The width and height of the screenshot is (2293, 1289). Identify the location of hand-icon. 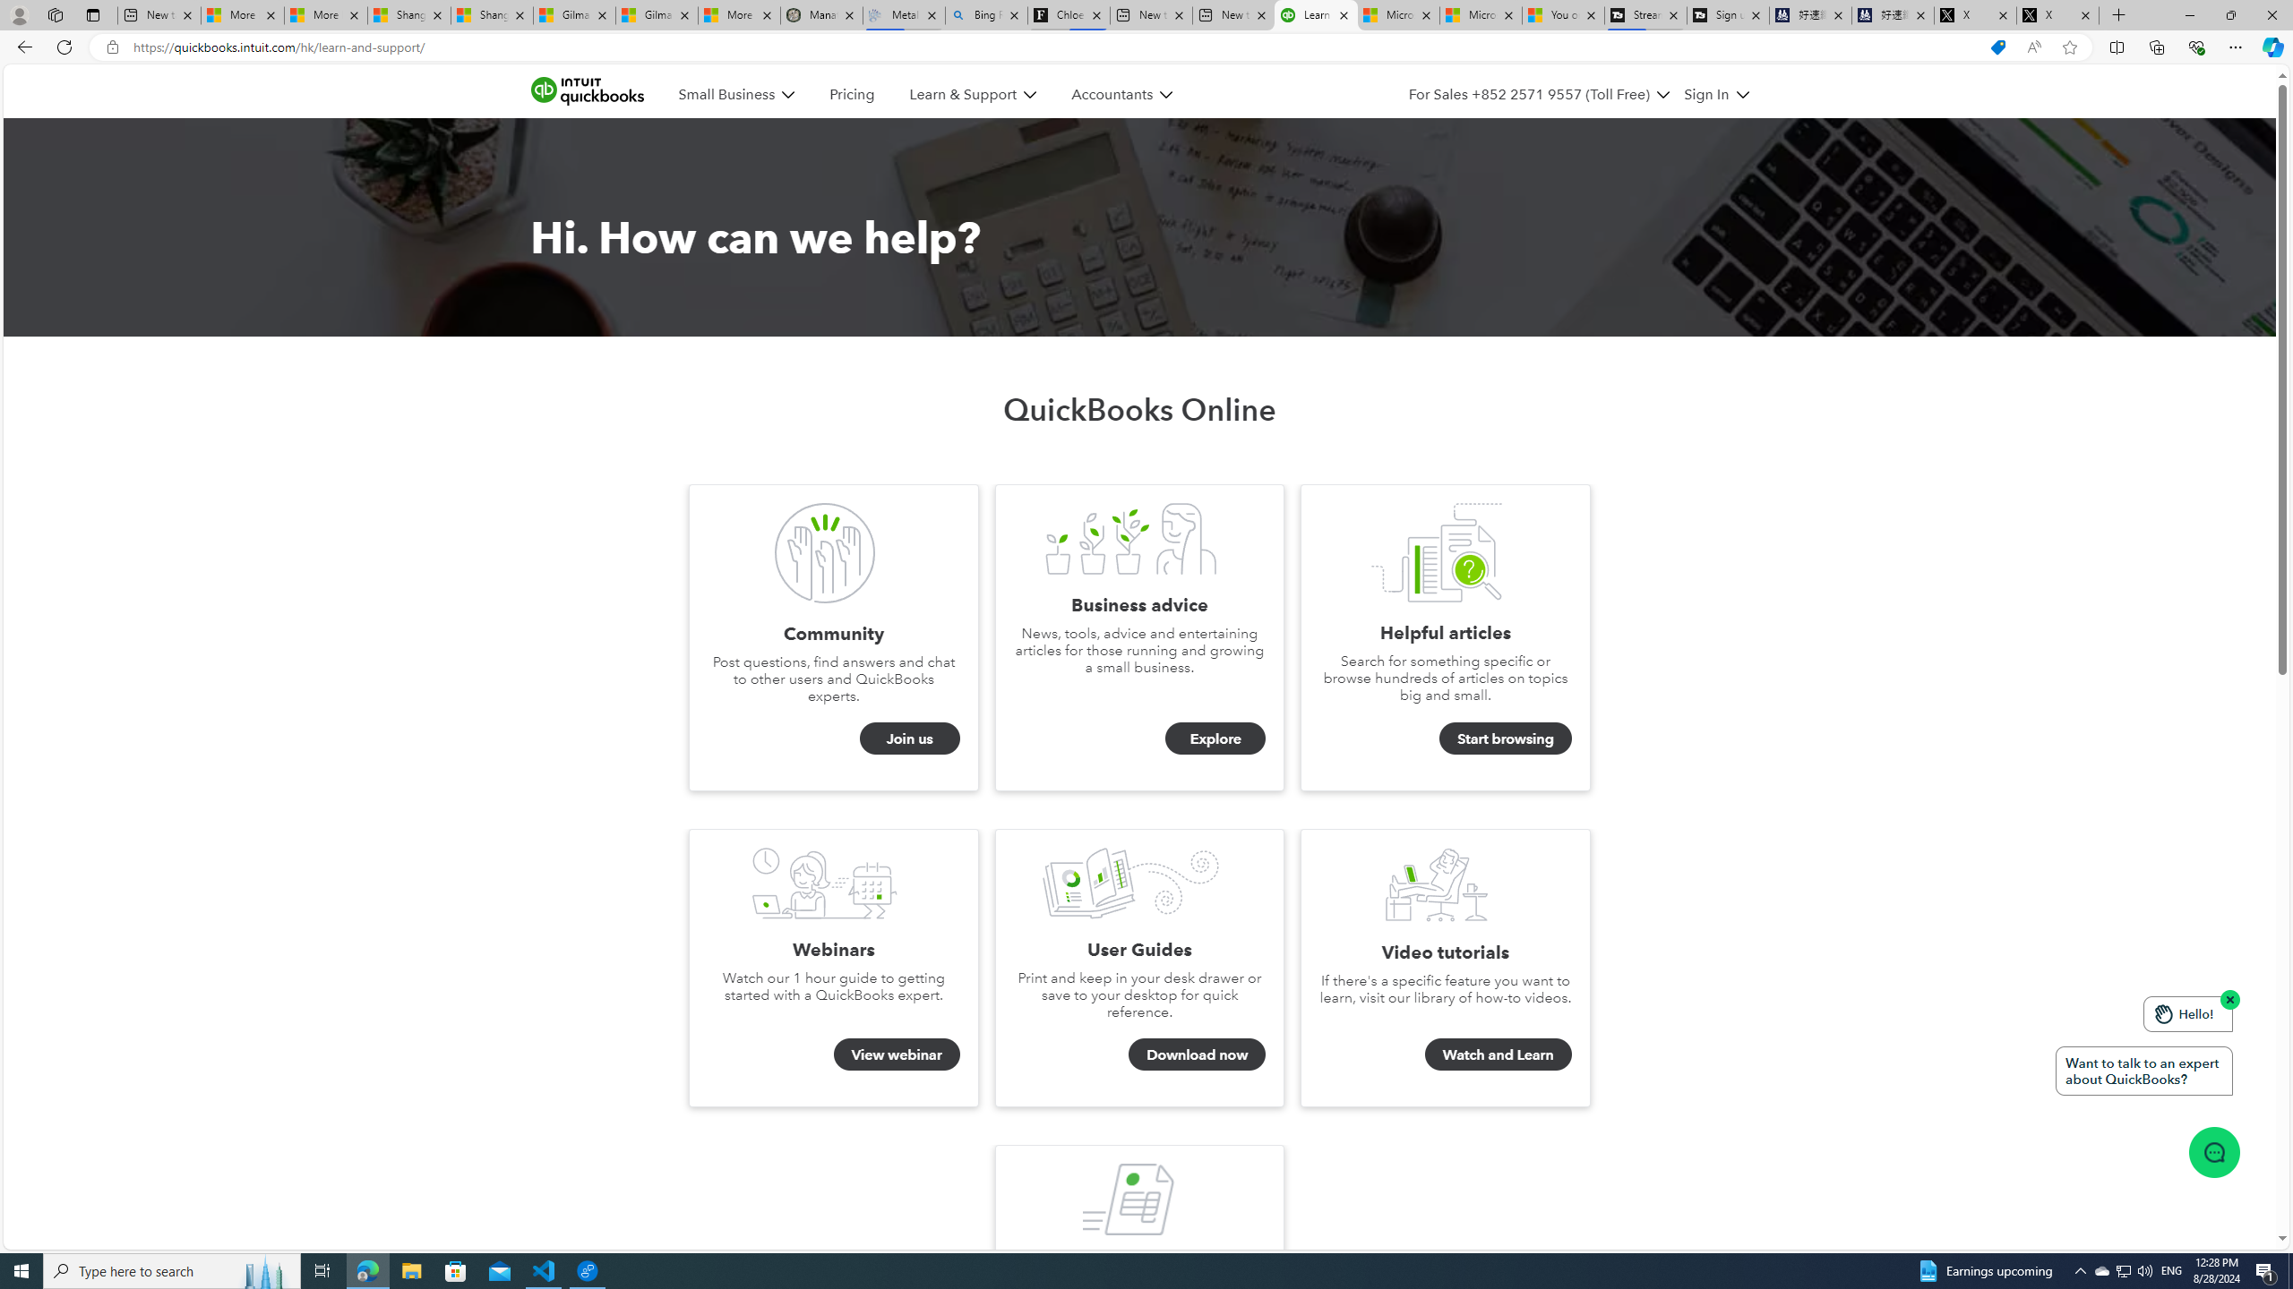
(2163, 1014).